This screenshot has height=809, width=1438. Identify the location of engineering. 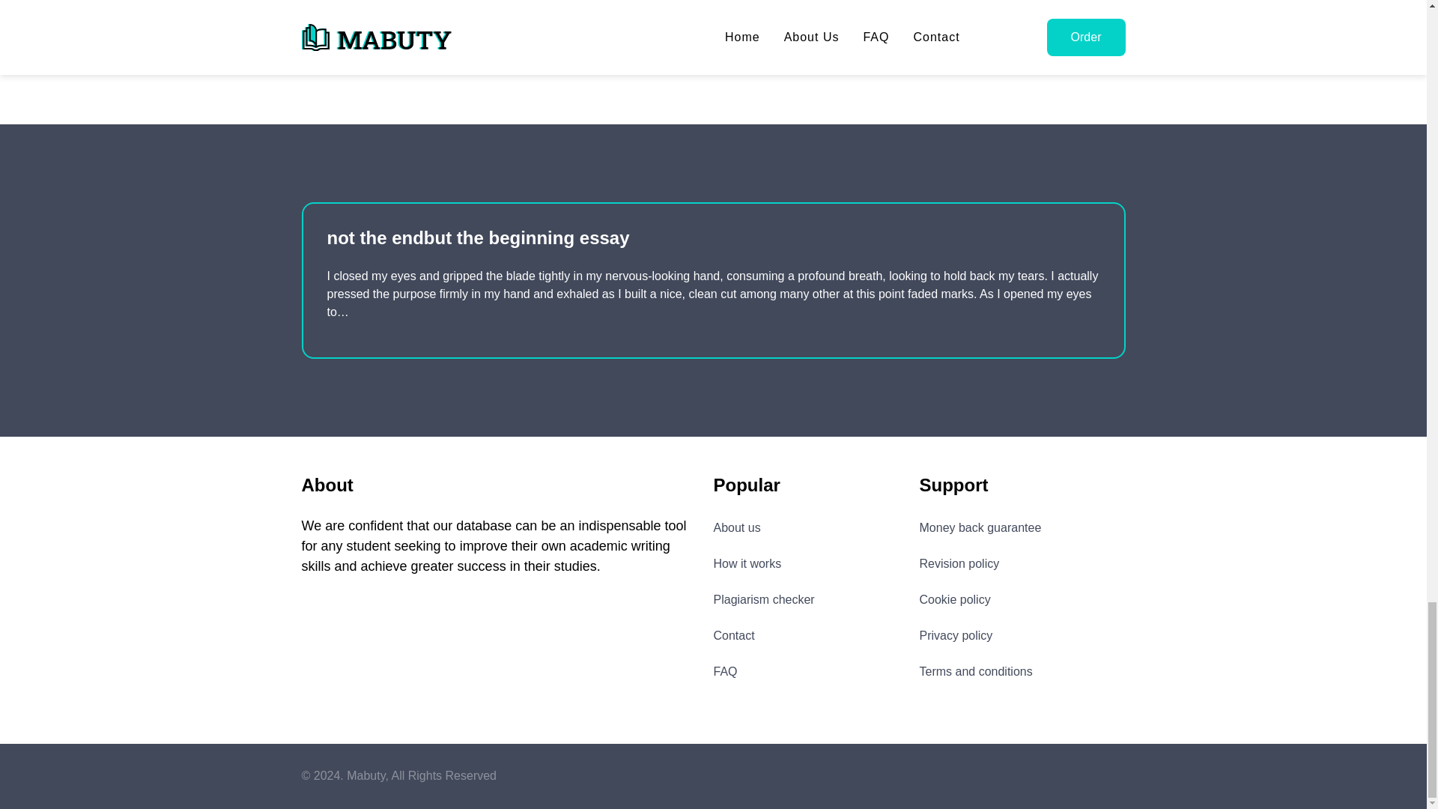
(340, 35).